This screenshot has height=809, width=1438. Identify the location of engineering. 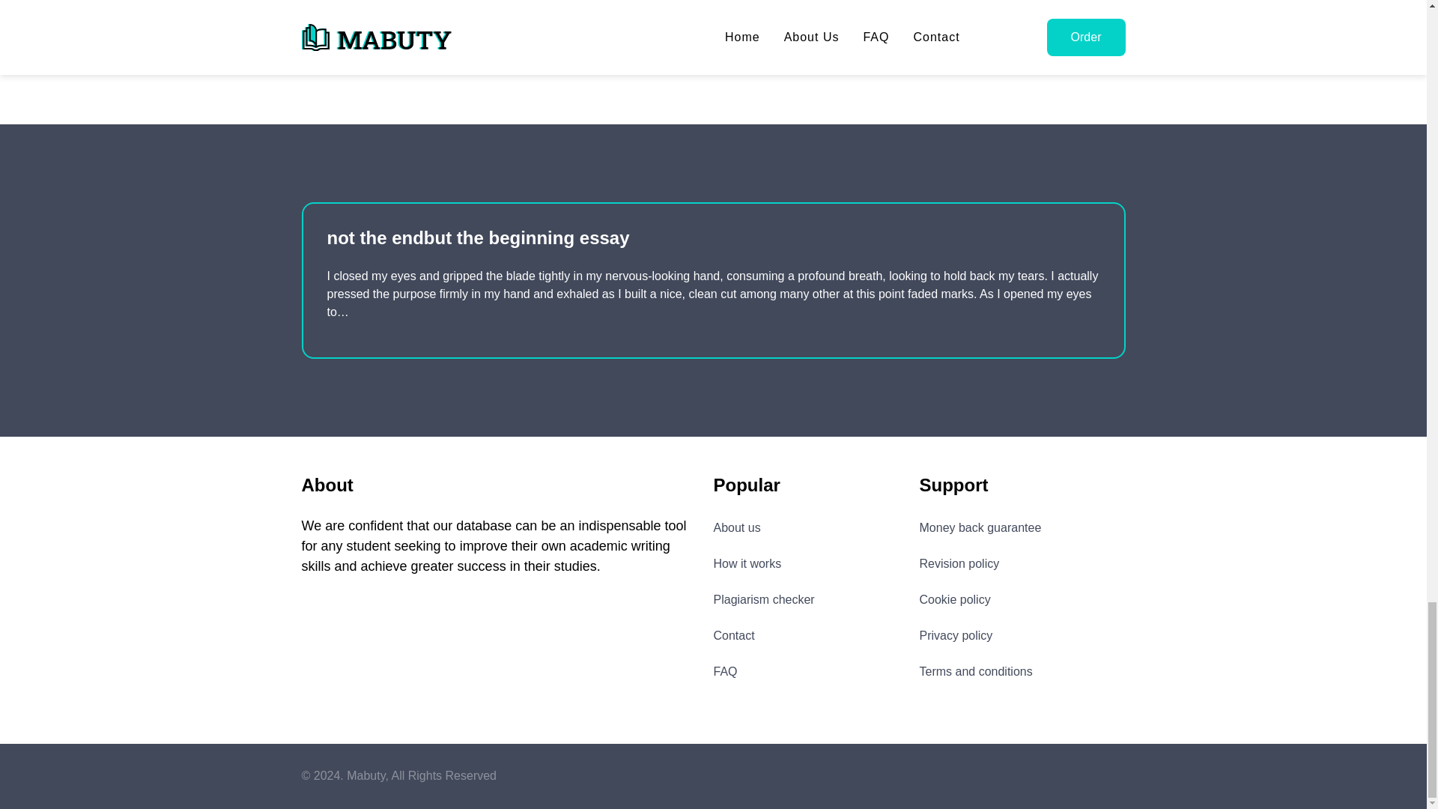
(340, 35).